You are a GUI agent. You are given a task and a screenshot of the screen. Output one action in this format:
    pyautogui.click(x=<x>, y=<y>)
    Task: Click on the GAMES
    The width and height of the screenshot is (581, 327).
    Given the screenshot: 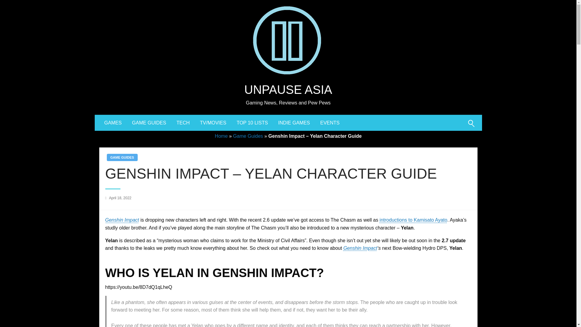 What is the action you would take?
    pyautogui.click(x=113, y=123)
    